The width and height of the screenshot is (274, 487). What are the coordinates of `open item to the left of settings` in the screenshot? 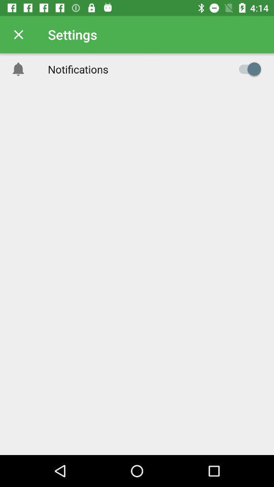 It's located at (18, 34).